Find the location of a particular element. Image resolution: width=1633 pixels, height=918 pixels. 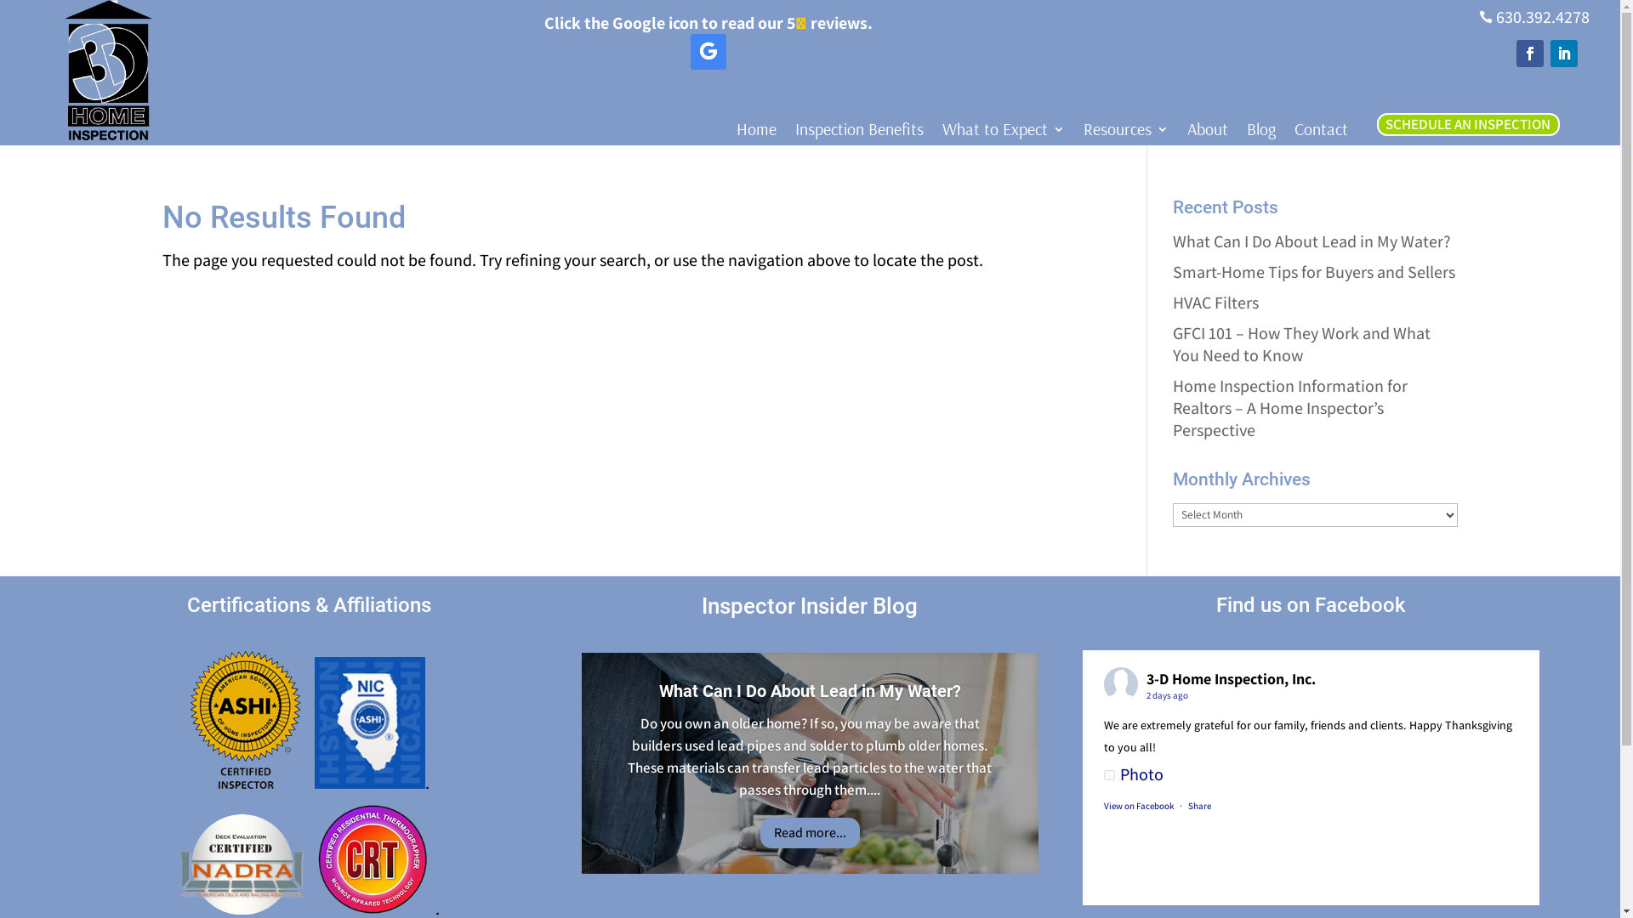

Read more... is located at coordinates (810, 833).